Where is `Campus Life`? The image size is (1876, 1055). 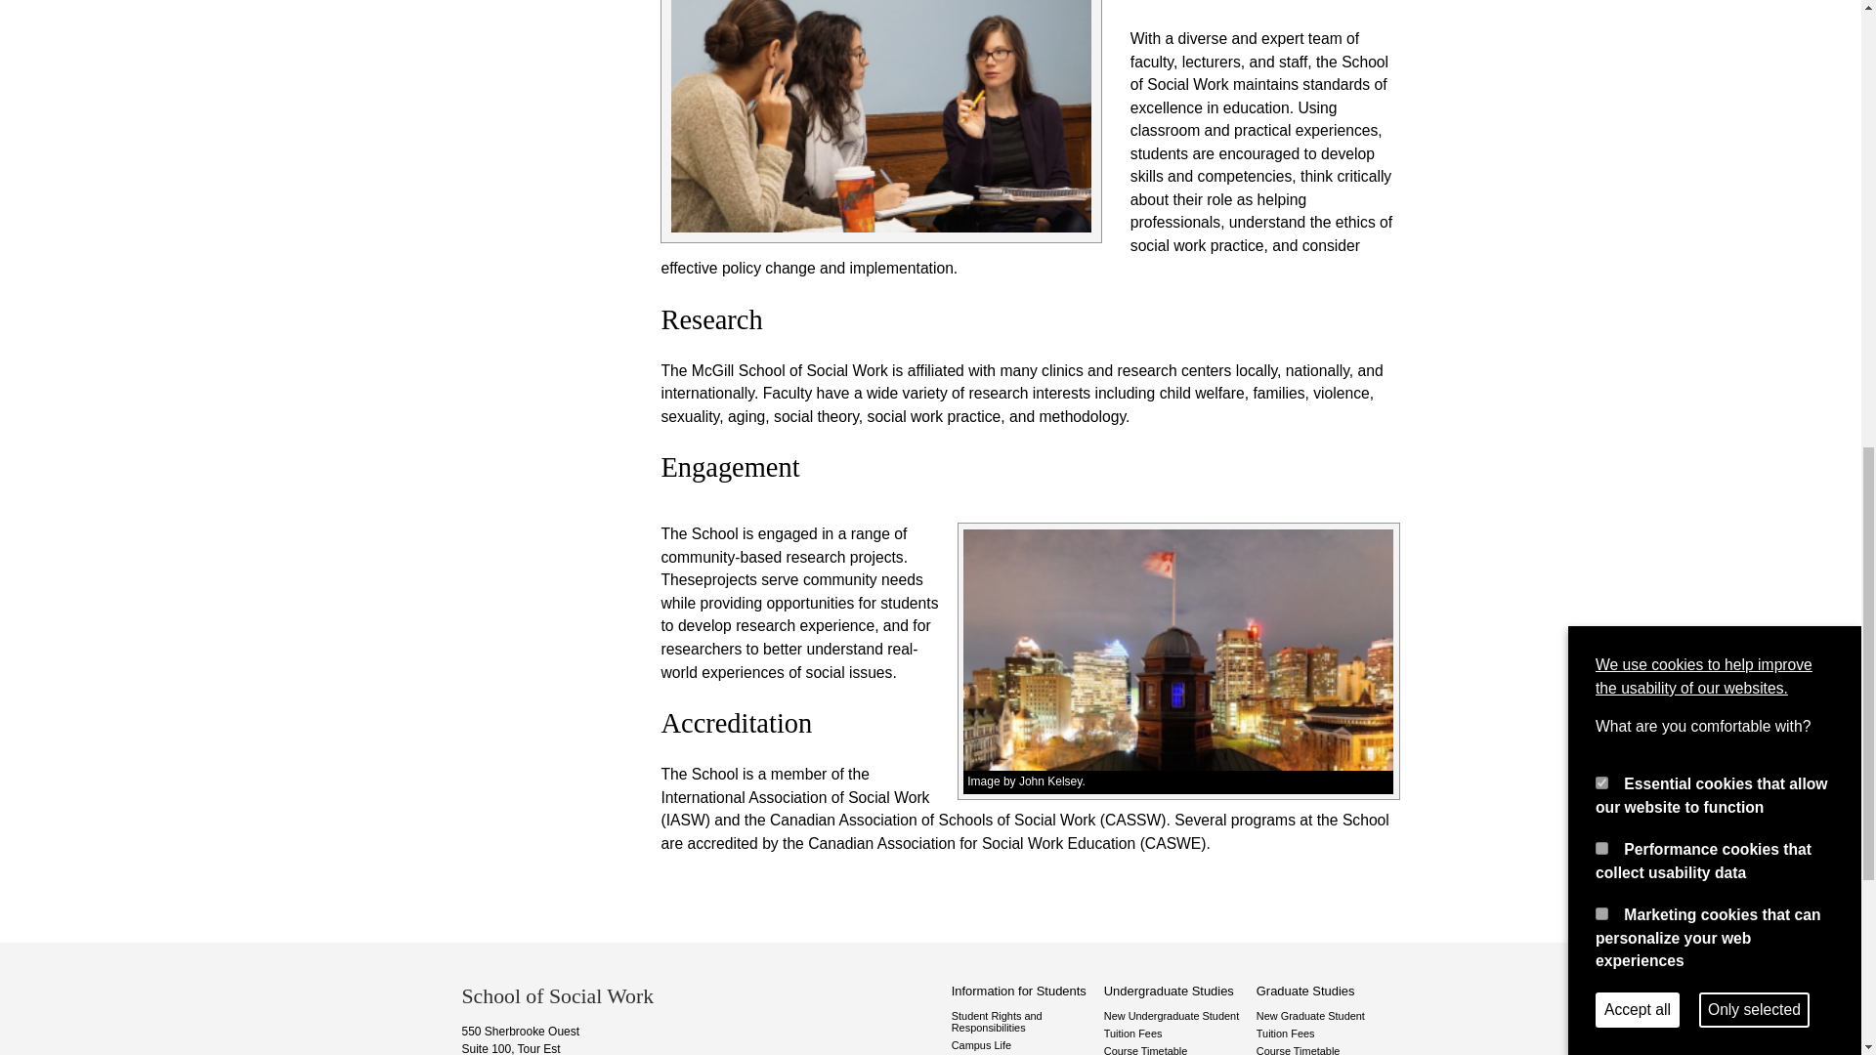
Campus Life is located at coordinates (1023, 1044).